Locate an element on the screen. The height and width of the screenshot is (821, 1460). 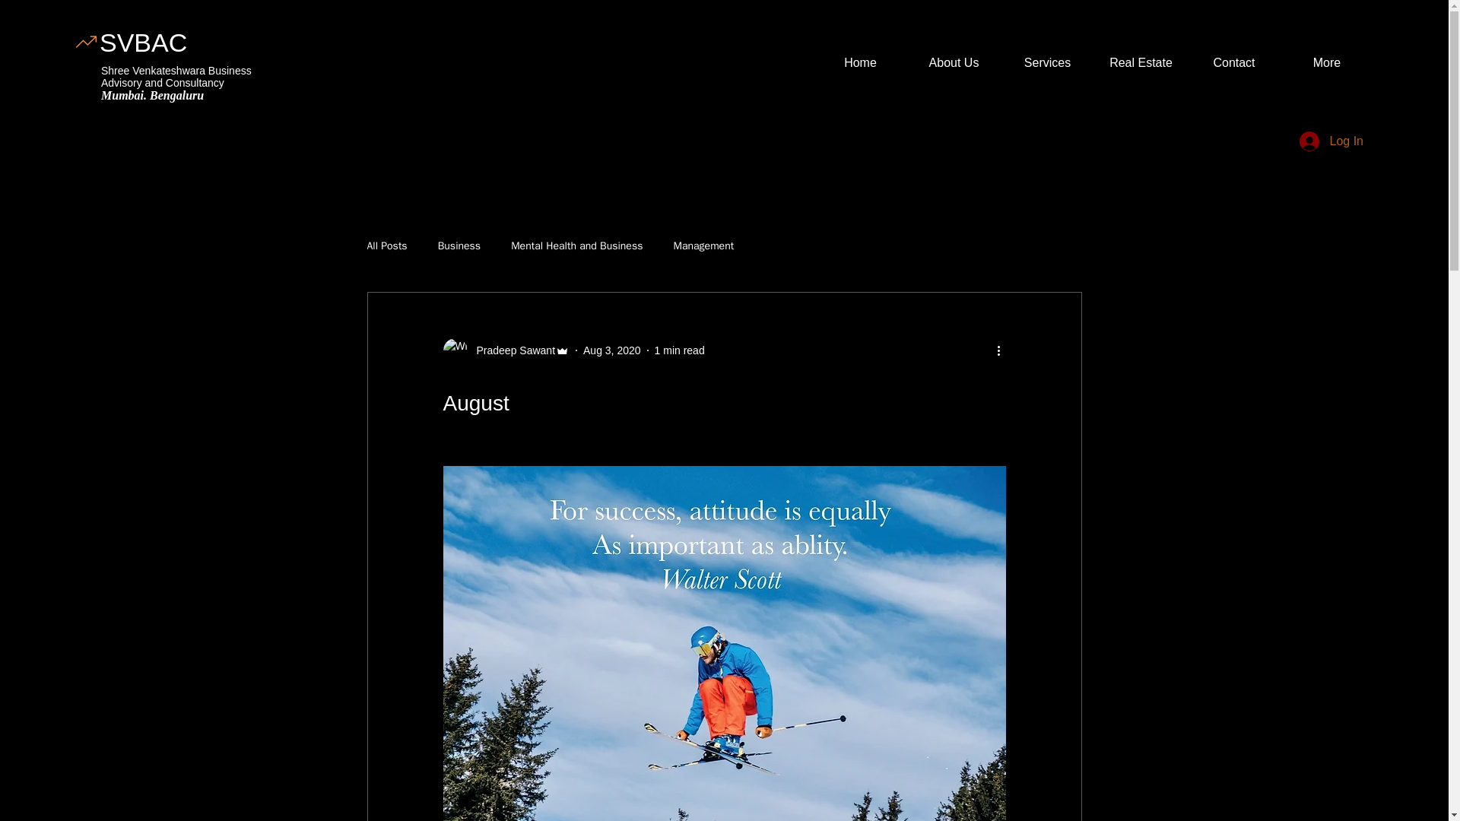
1 min read is located at coordinates (680, 350).